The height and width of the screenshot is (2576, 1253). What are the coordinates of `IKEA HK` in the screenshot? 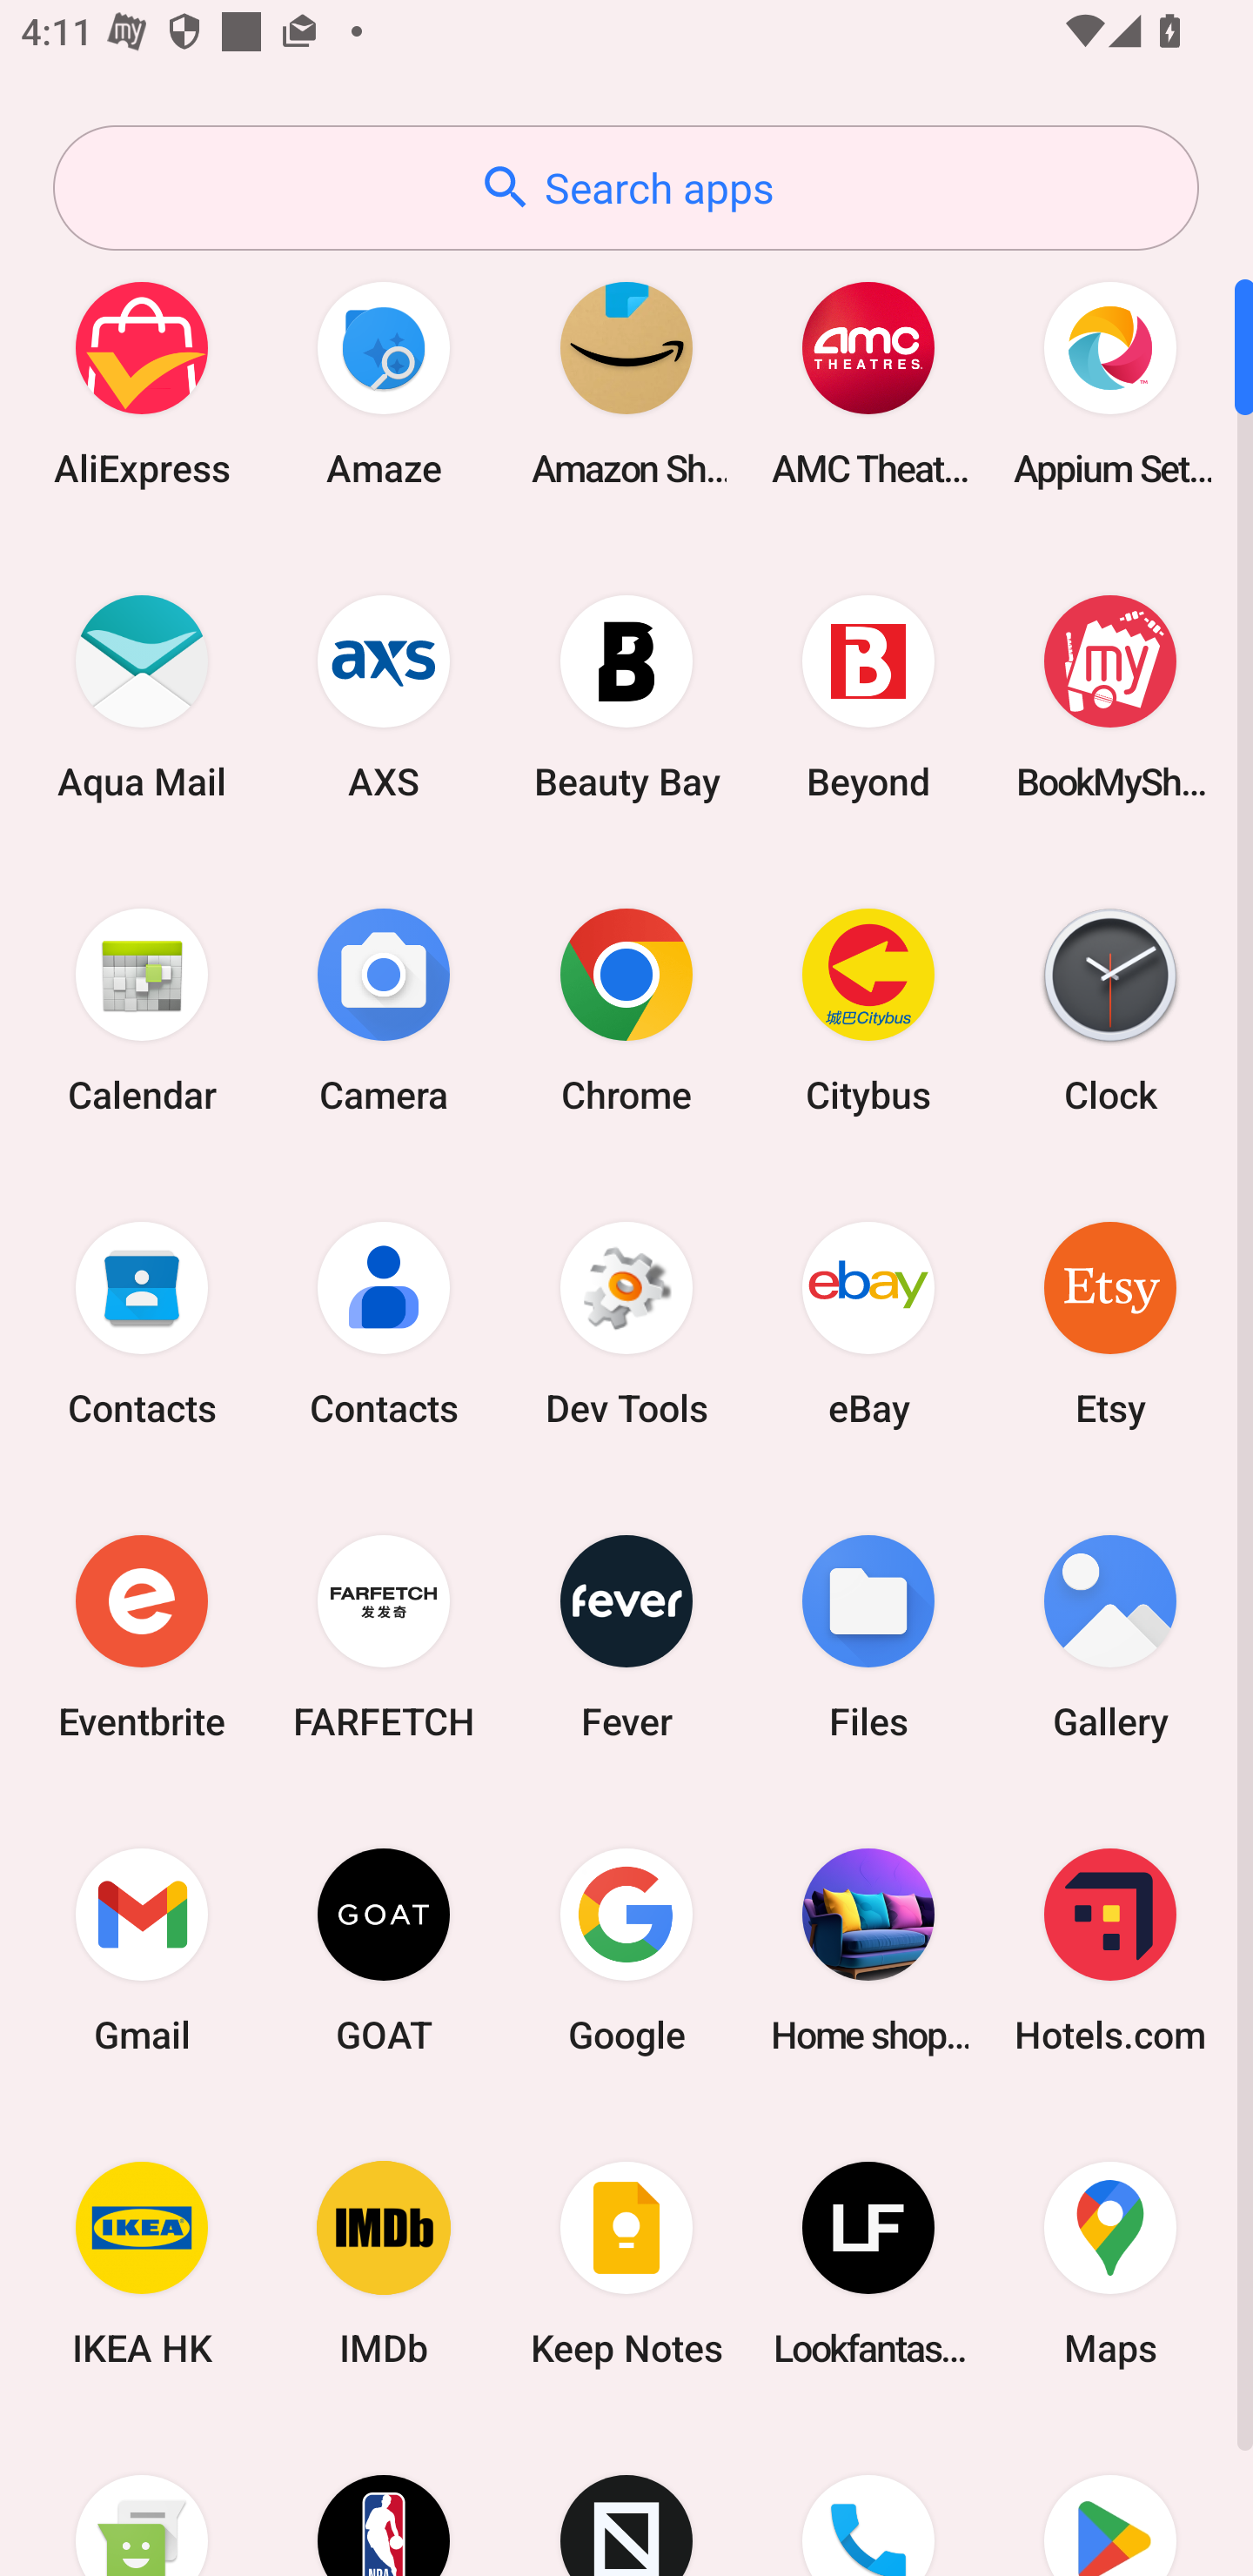 It's located at (142, 2264).